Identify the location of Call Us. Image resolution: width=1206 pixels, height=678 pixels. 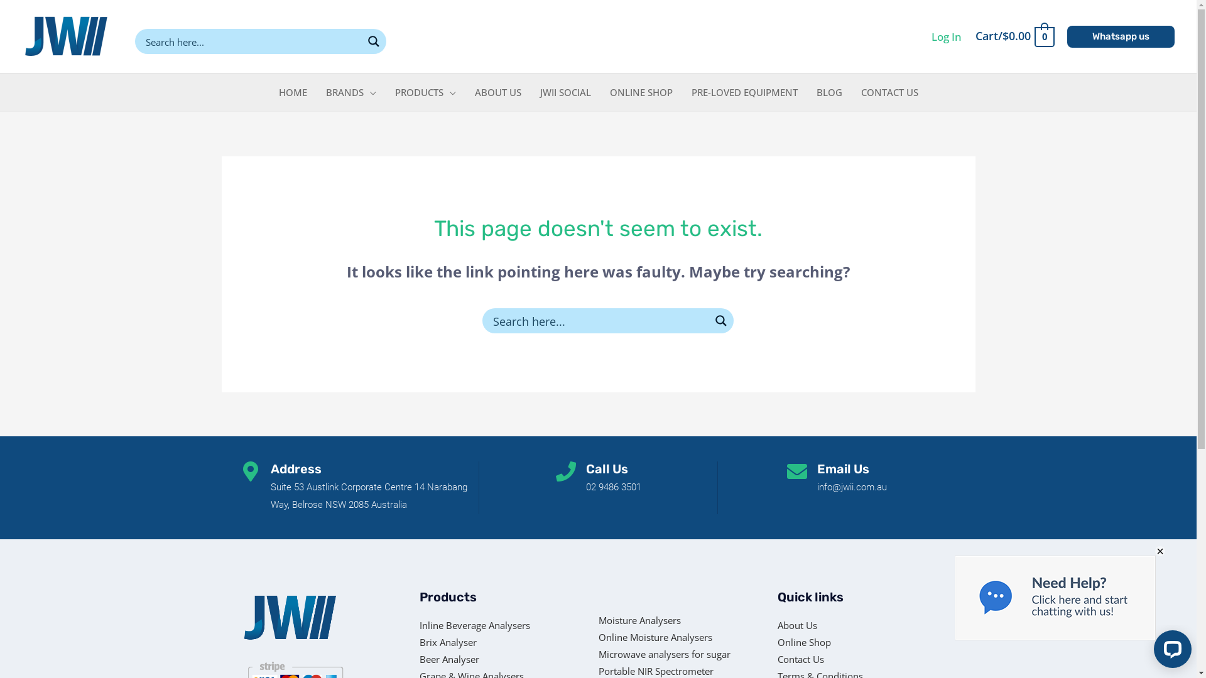
(607, 468).